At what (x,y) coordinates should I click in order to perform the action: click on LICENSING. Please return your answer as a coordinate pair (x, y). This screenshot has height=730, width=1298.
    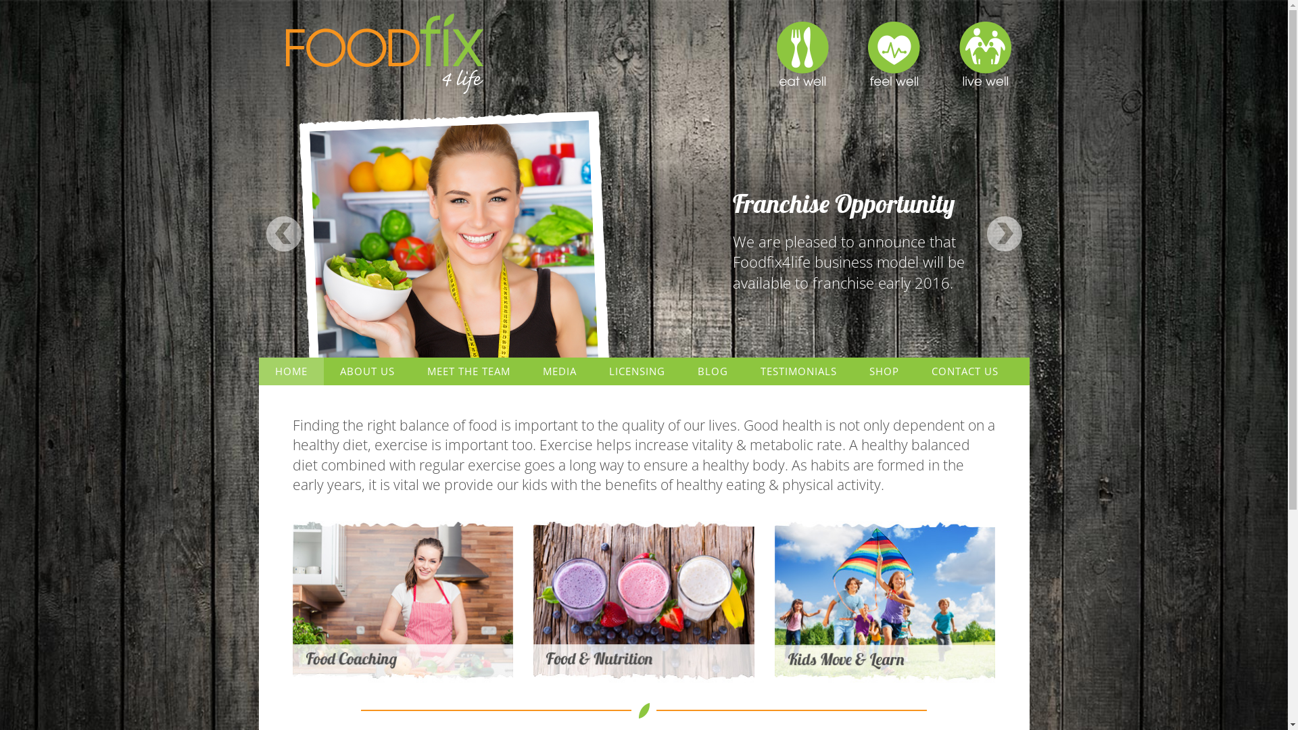
    Looking at the image, I should click on (637, 372).